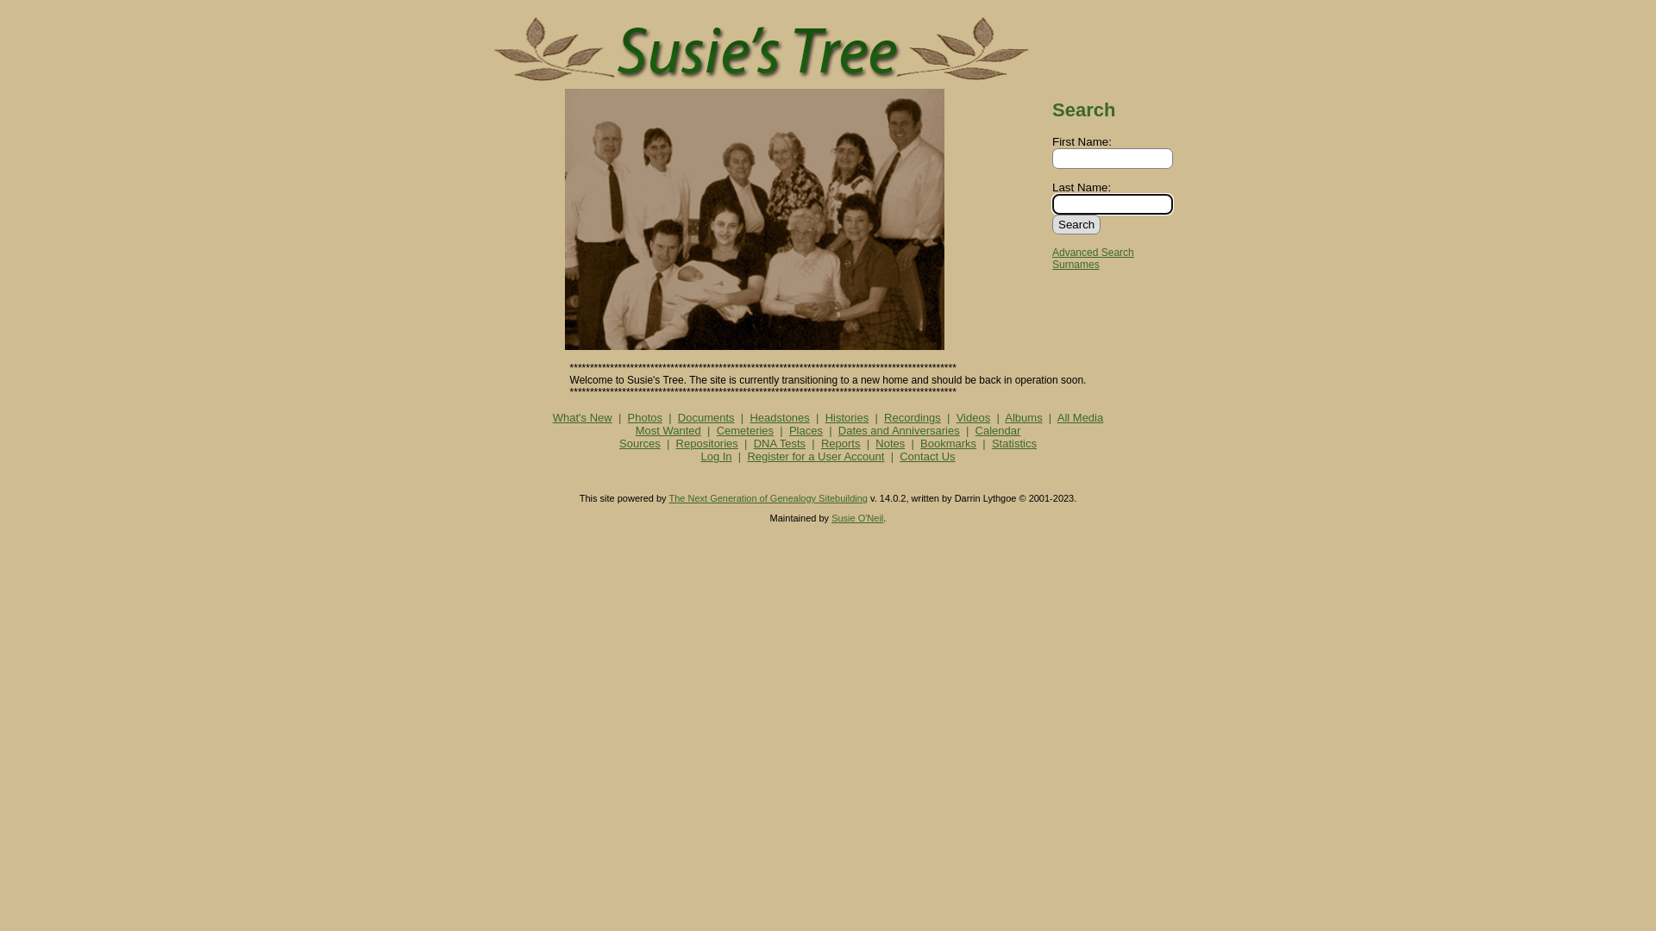 Image resolution: width=1656 pixels, height=931 pixels. Describe the element at coordinates (1076, 265) in the screenshot. I see `Surnames` at that location.